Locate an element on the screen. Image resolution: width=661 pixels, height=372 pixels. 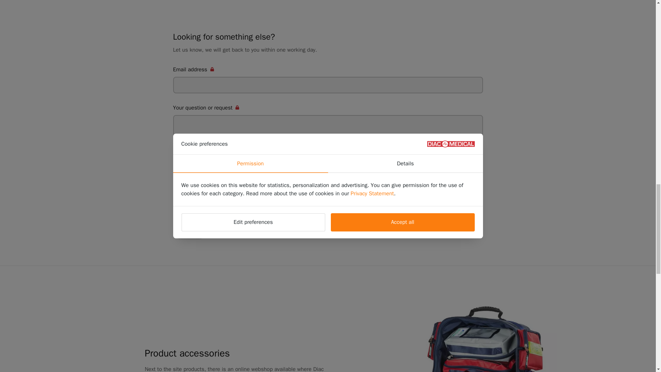
Submit is located at coordinates (189, 231).